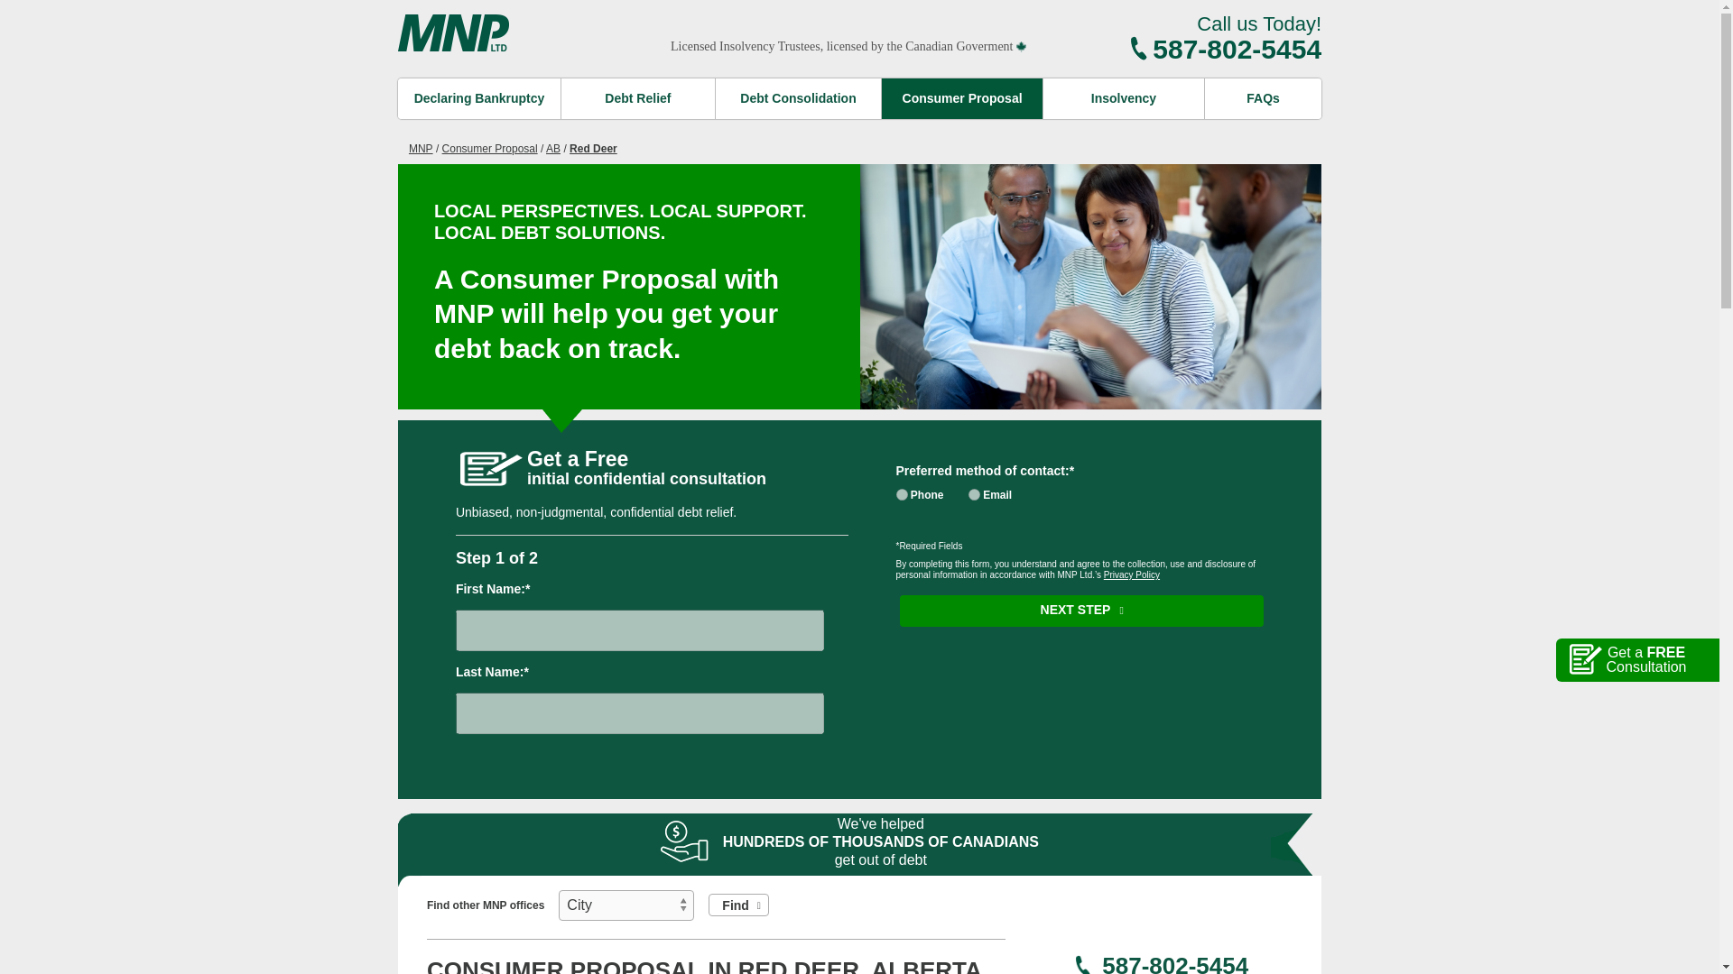  What do you see at coordinates (975, 494) in the screenshot?
I see `Privacy Policy` at bounding box center [975, 494].